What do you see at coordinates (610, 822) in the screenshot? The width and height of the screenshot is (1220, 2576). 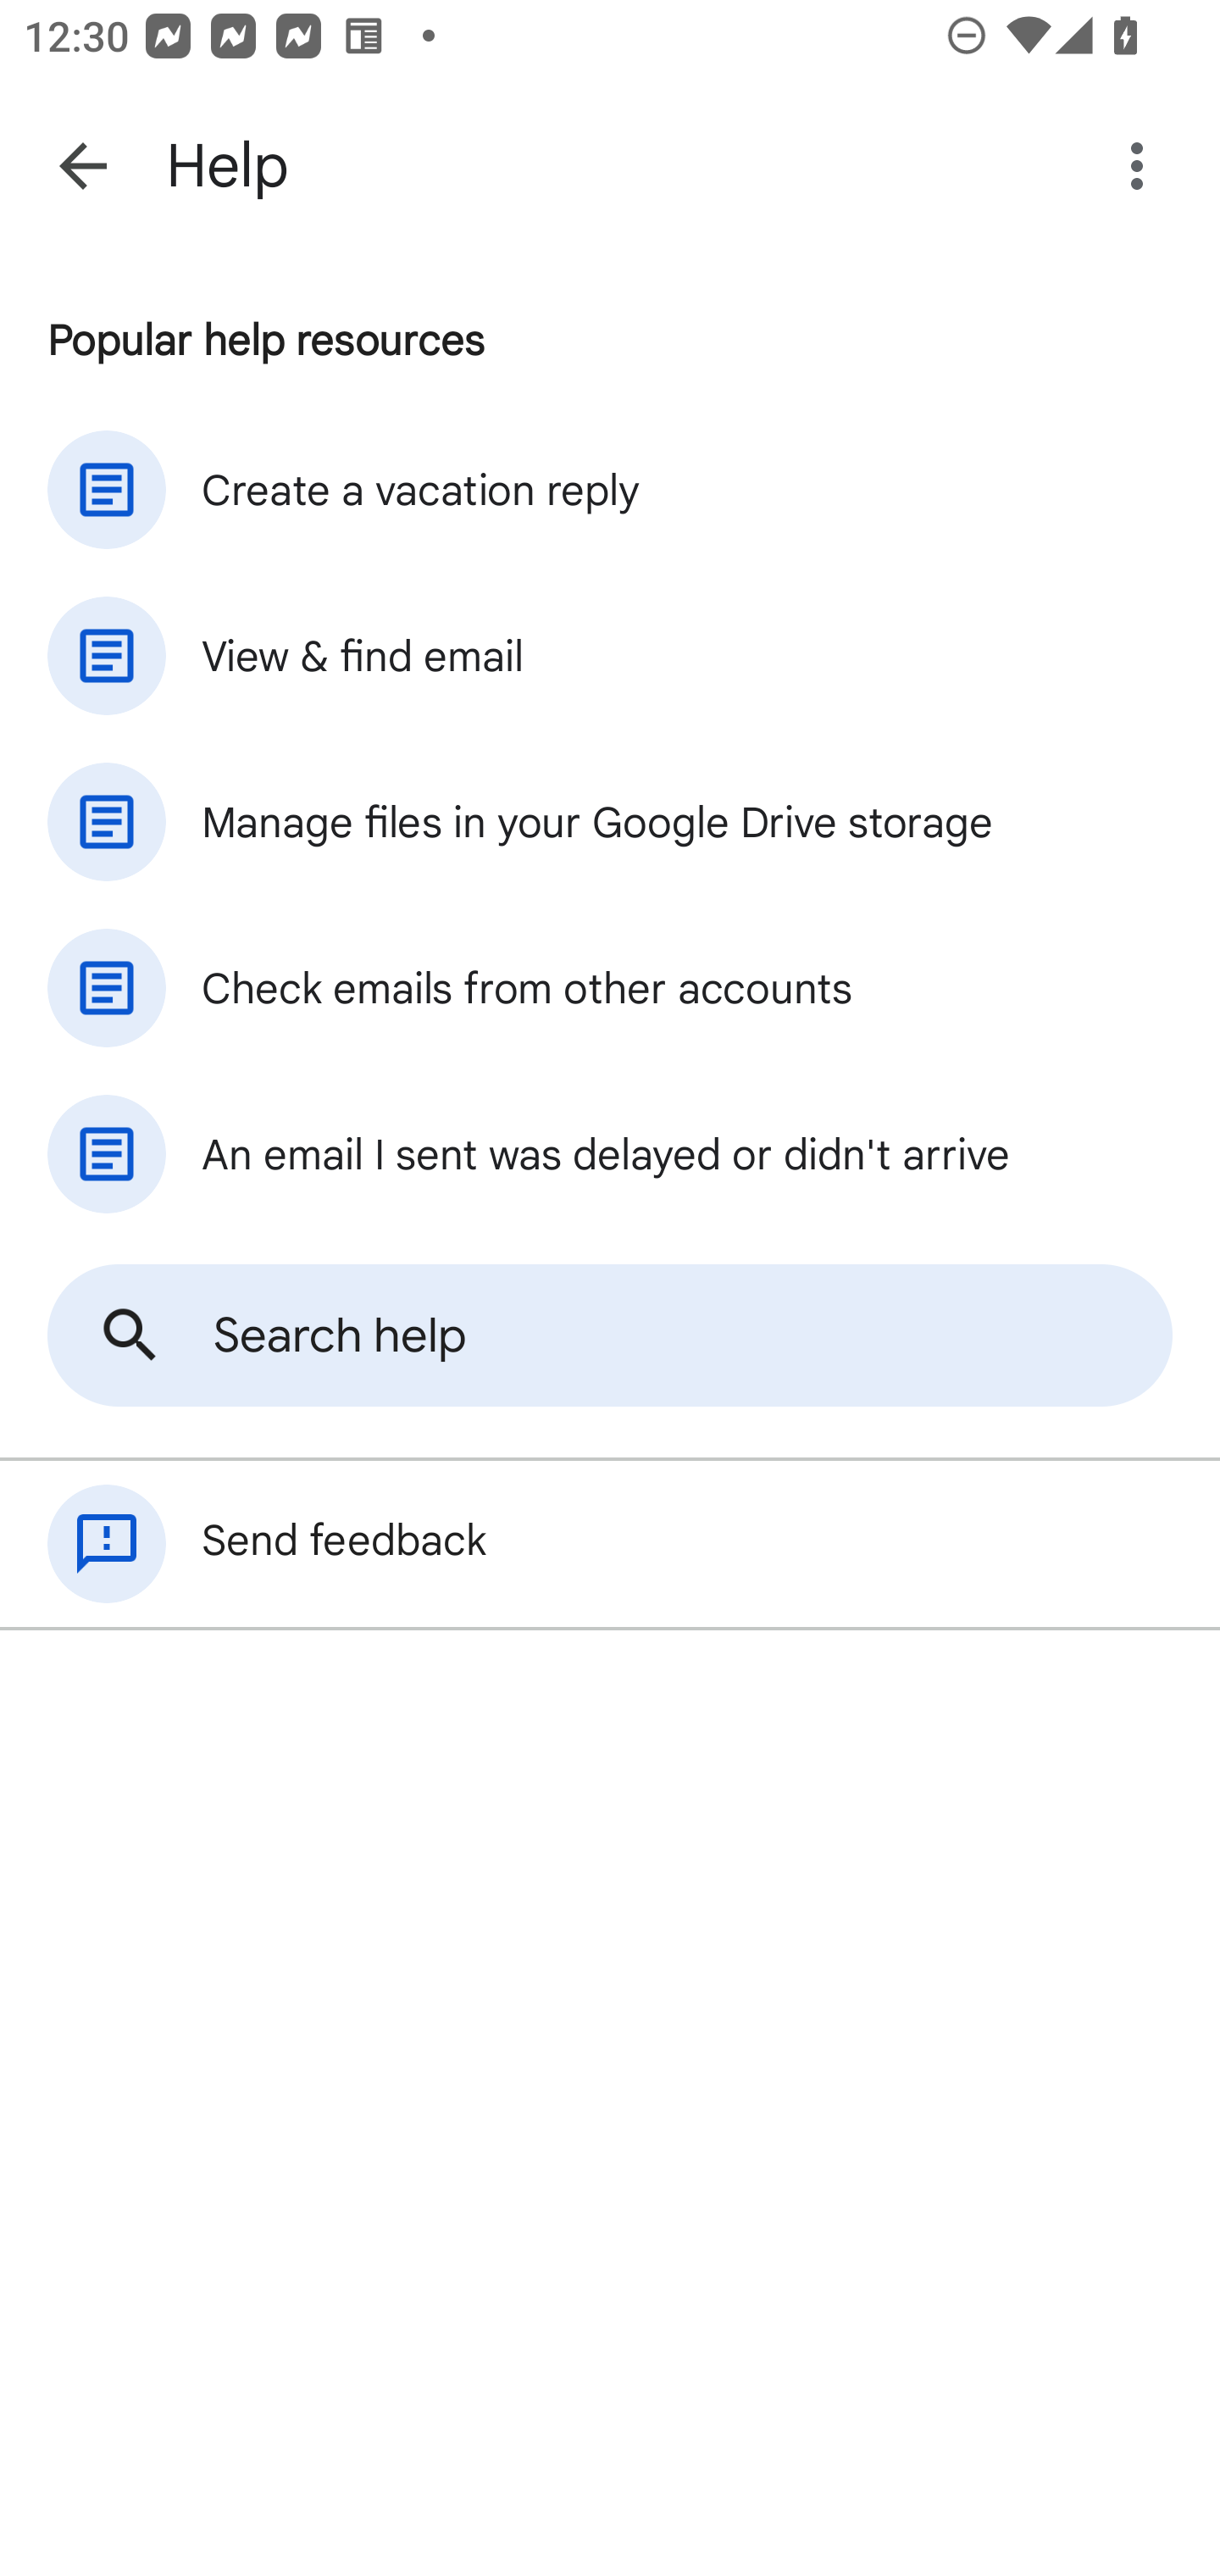 I see `Manage files in your Google Drive storage` at bounding box center [610, 822].